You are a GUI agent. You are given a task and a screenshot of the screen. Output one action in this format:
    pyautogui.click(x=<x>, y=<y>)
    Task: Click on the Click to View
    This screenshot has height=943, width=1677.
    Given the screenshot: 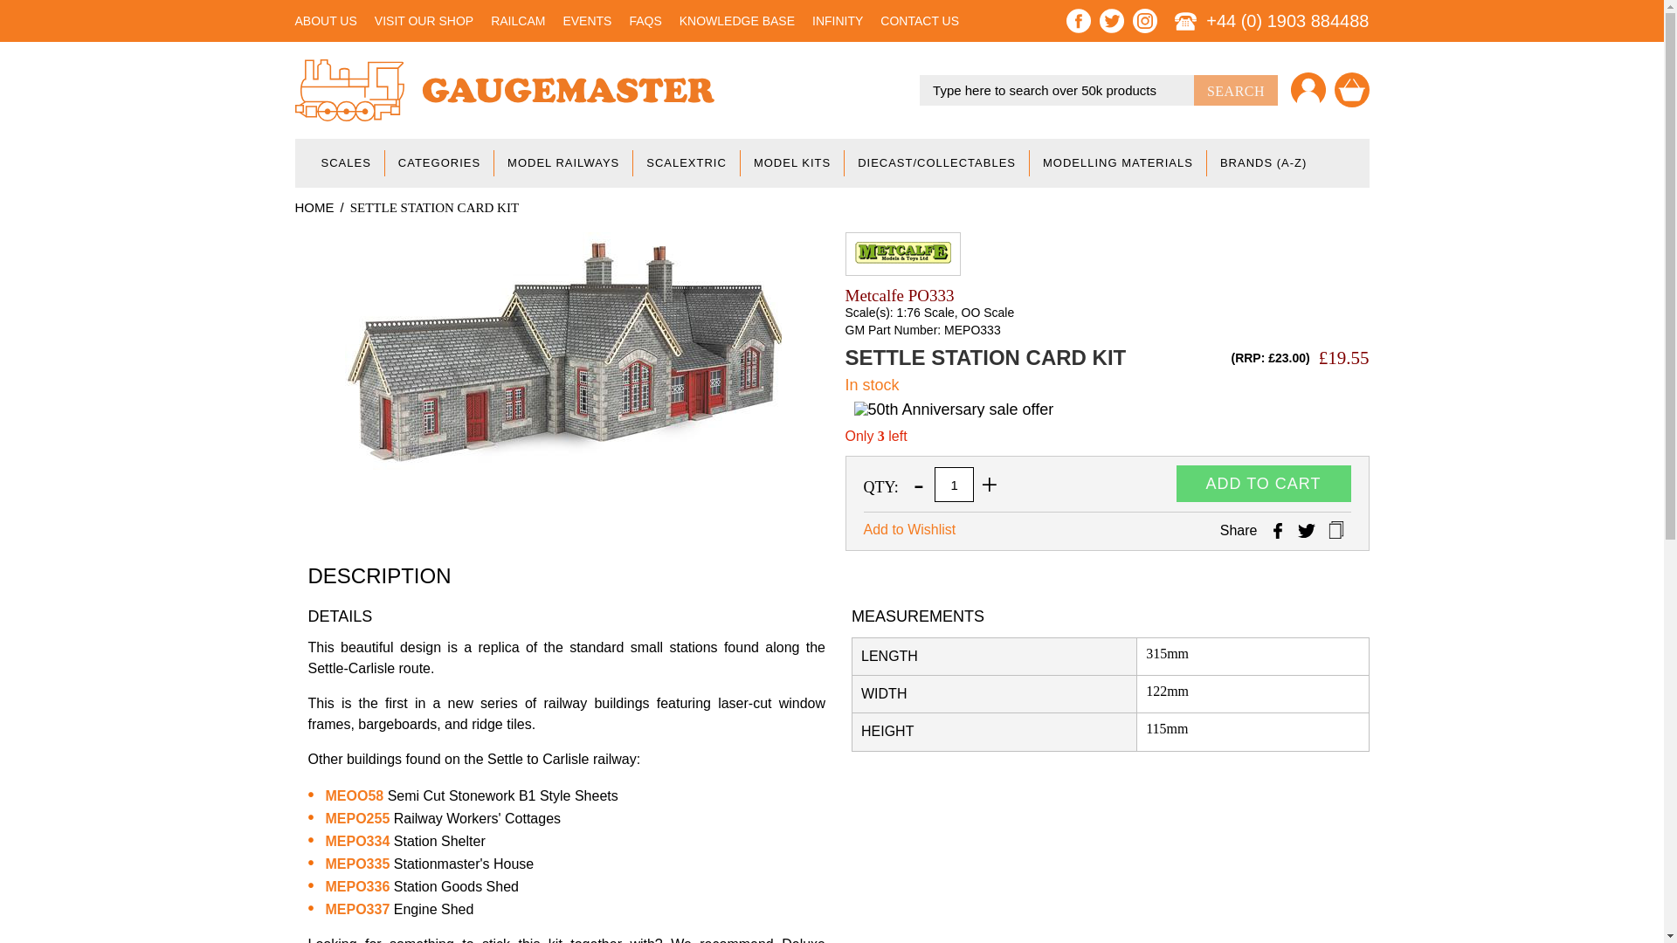 What is the action you would take?
    pyautogui.click(x=355, y=795)
    